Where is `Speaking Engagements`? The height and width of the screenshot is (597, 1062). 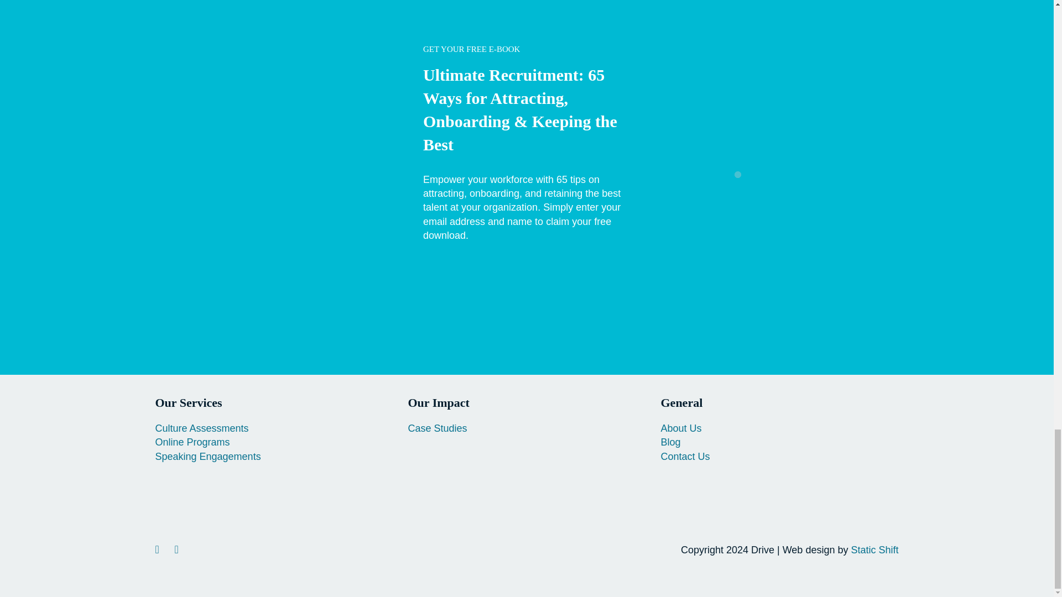
Speaking Engagements is located at coordinates (207, 457).